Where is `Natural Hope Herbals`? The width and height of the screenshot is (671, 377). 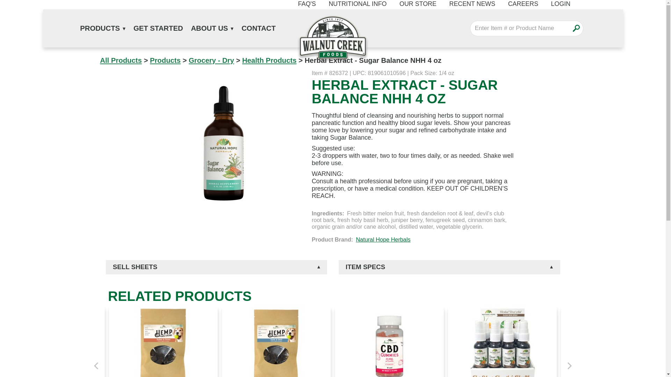
Natural Hope Herbals is located at coordinates (383, 239).